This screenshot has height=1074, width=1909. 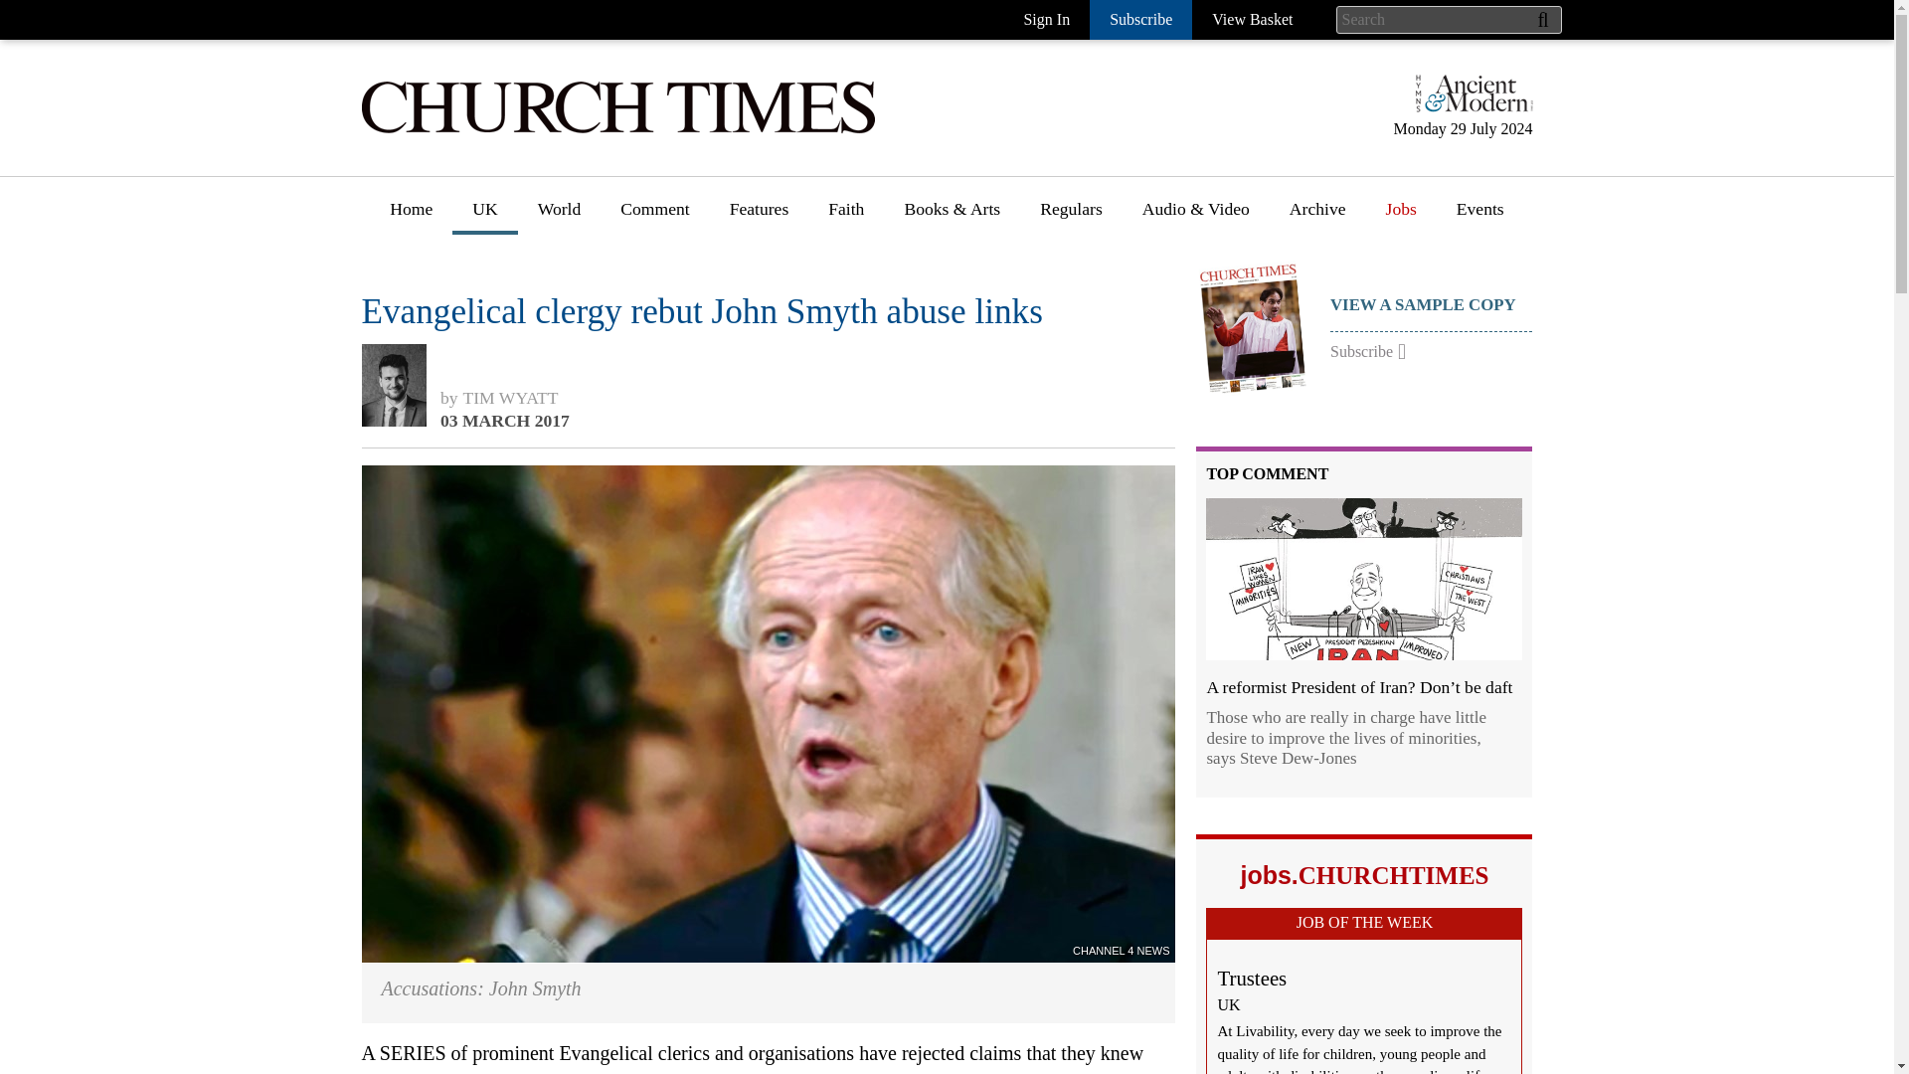 I want to click on Performing arts, so click(x=958, y=450).